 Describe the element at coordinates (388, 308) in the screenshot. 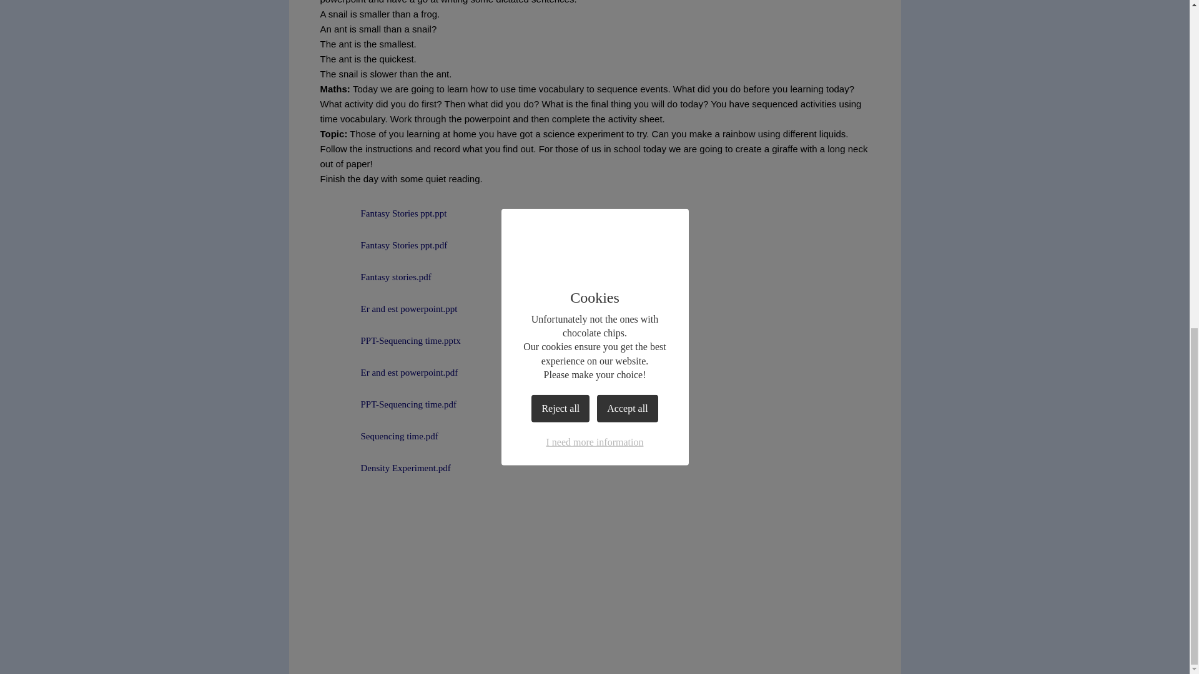

I see `Er and est powerpoint.ppt` at that location.